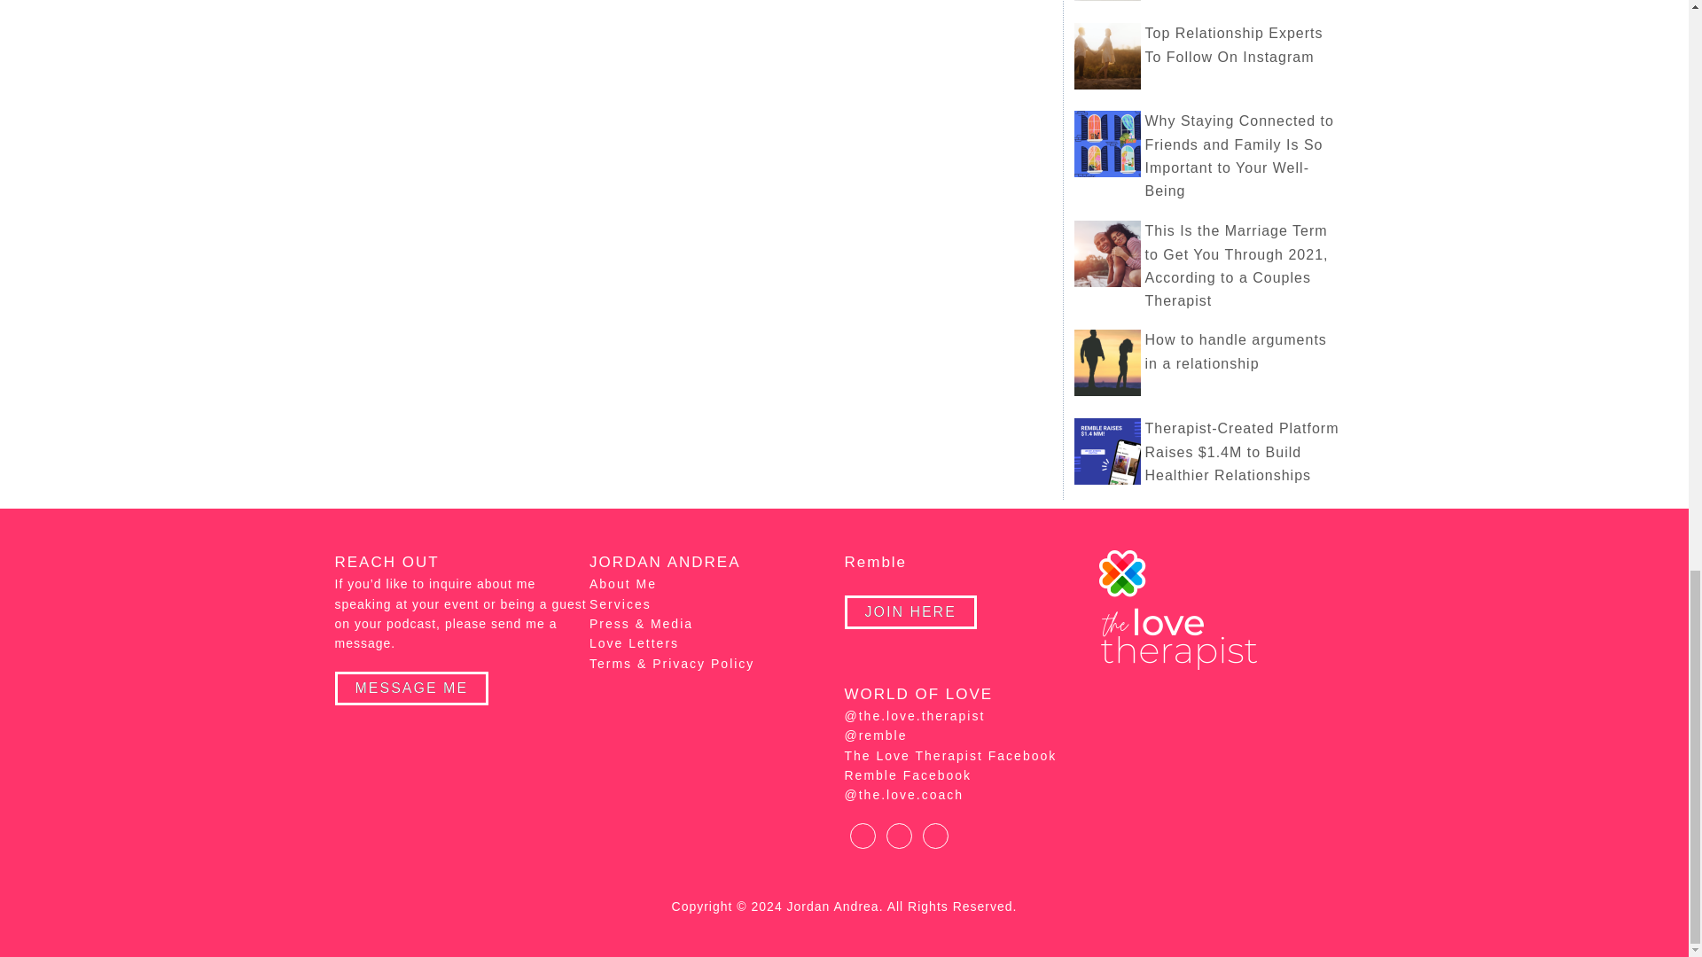 This screenshot has height=957, width=1702. I want to click on About Me, so click(622, 584).